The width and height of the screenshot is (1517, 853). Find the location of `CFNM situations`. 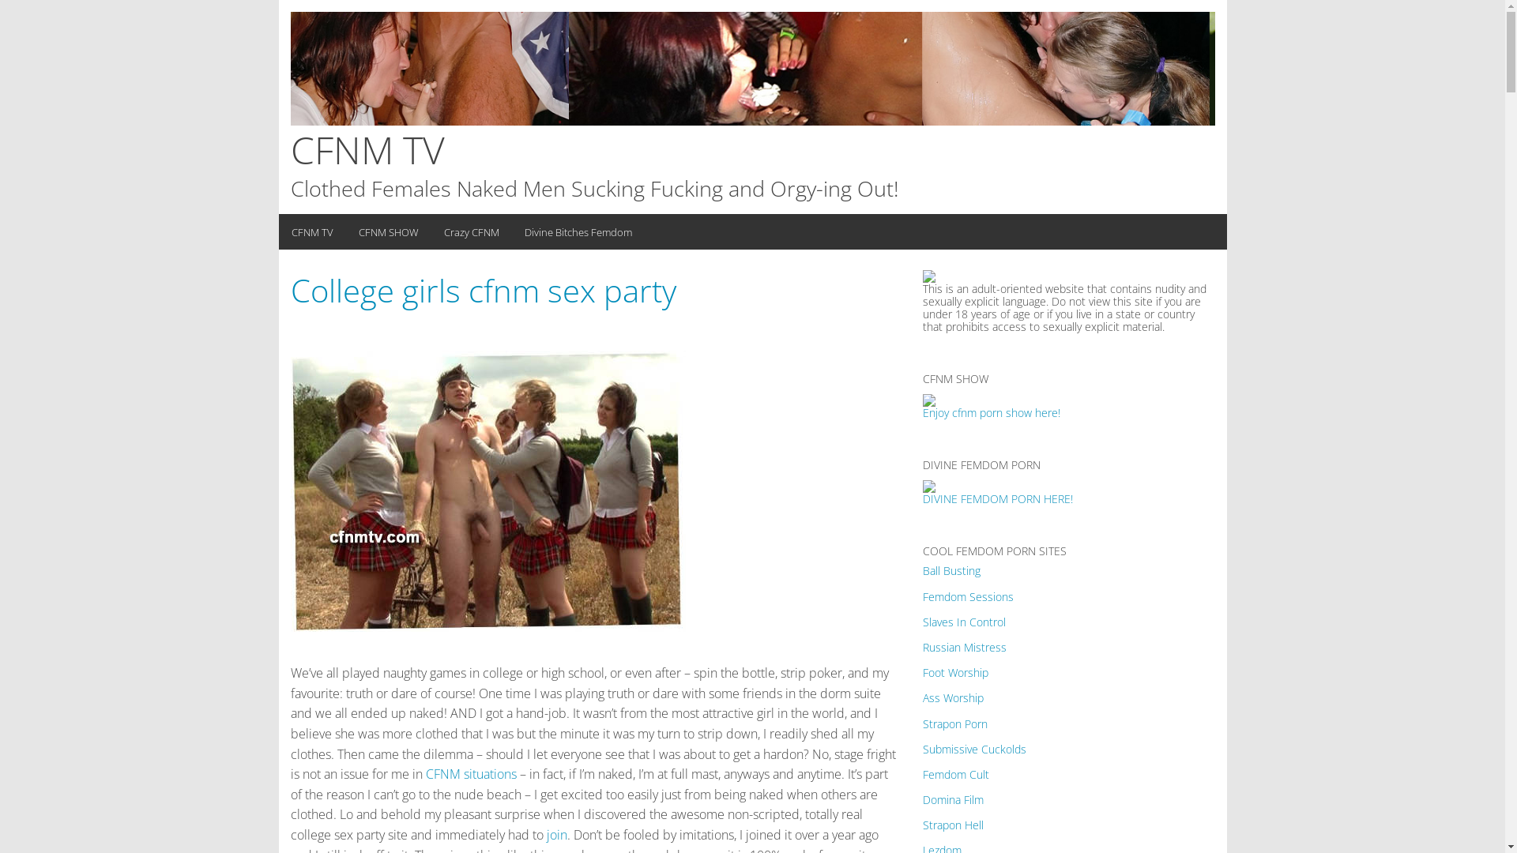

CFNM situations is located at coordinates (471, 774).